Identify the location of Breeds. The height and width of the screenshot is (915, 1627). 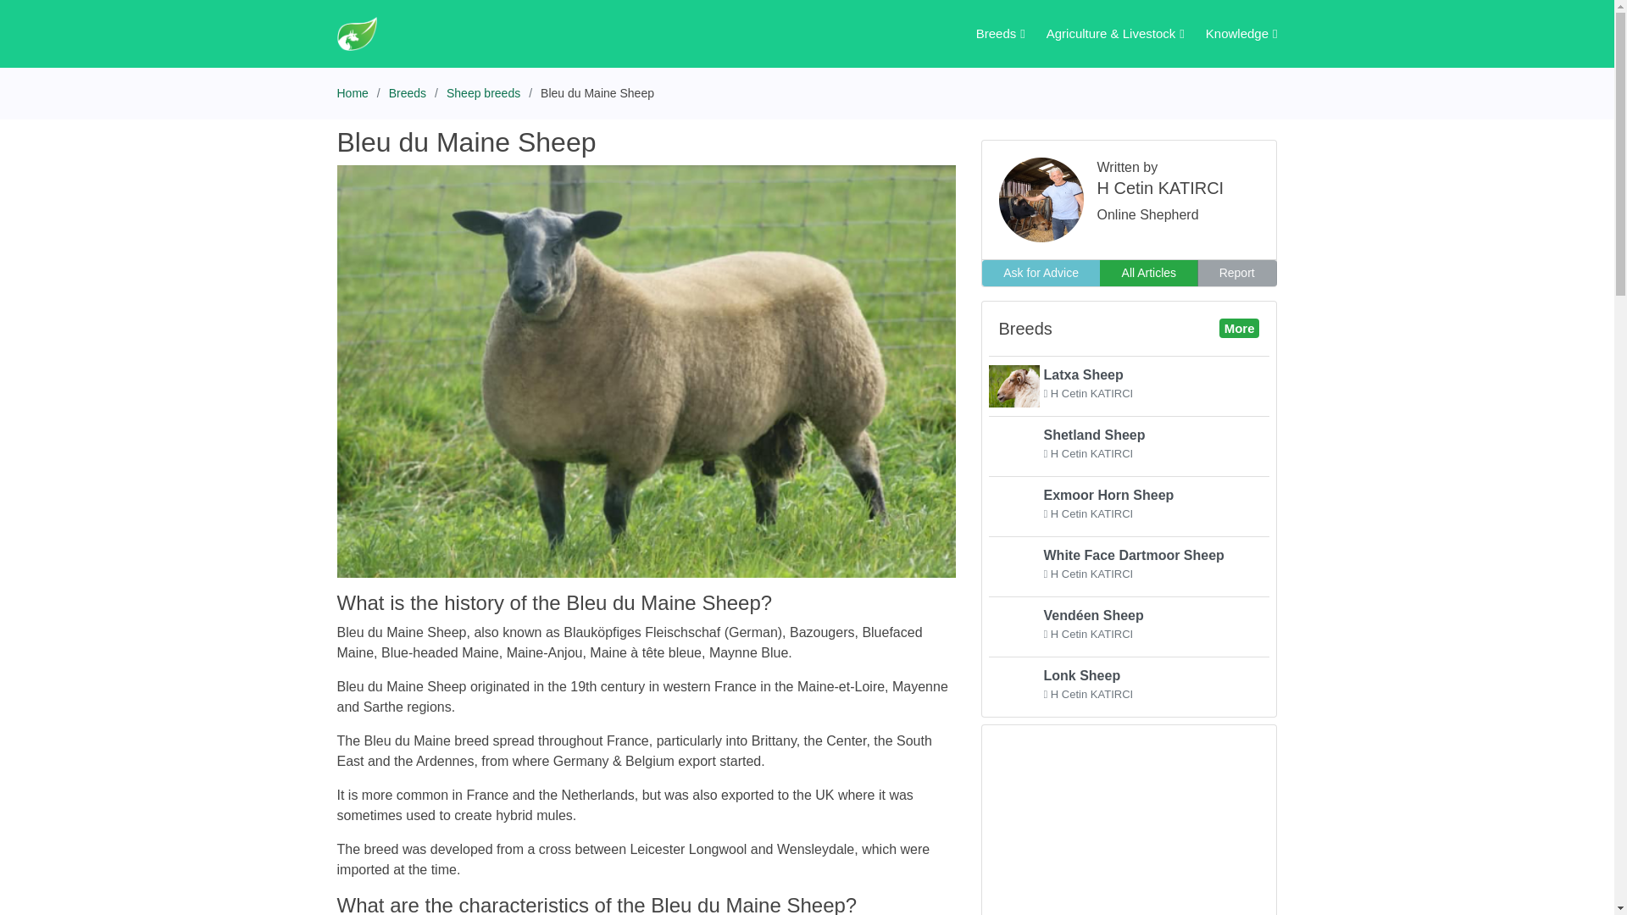
(1128, 444).